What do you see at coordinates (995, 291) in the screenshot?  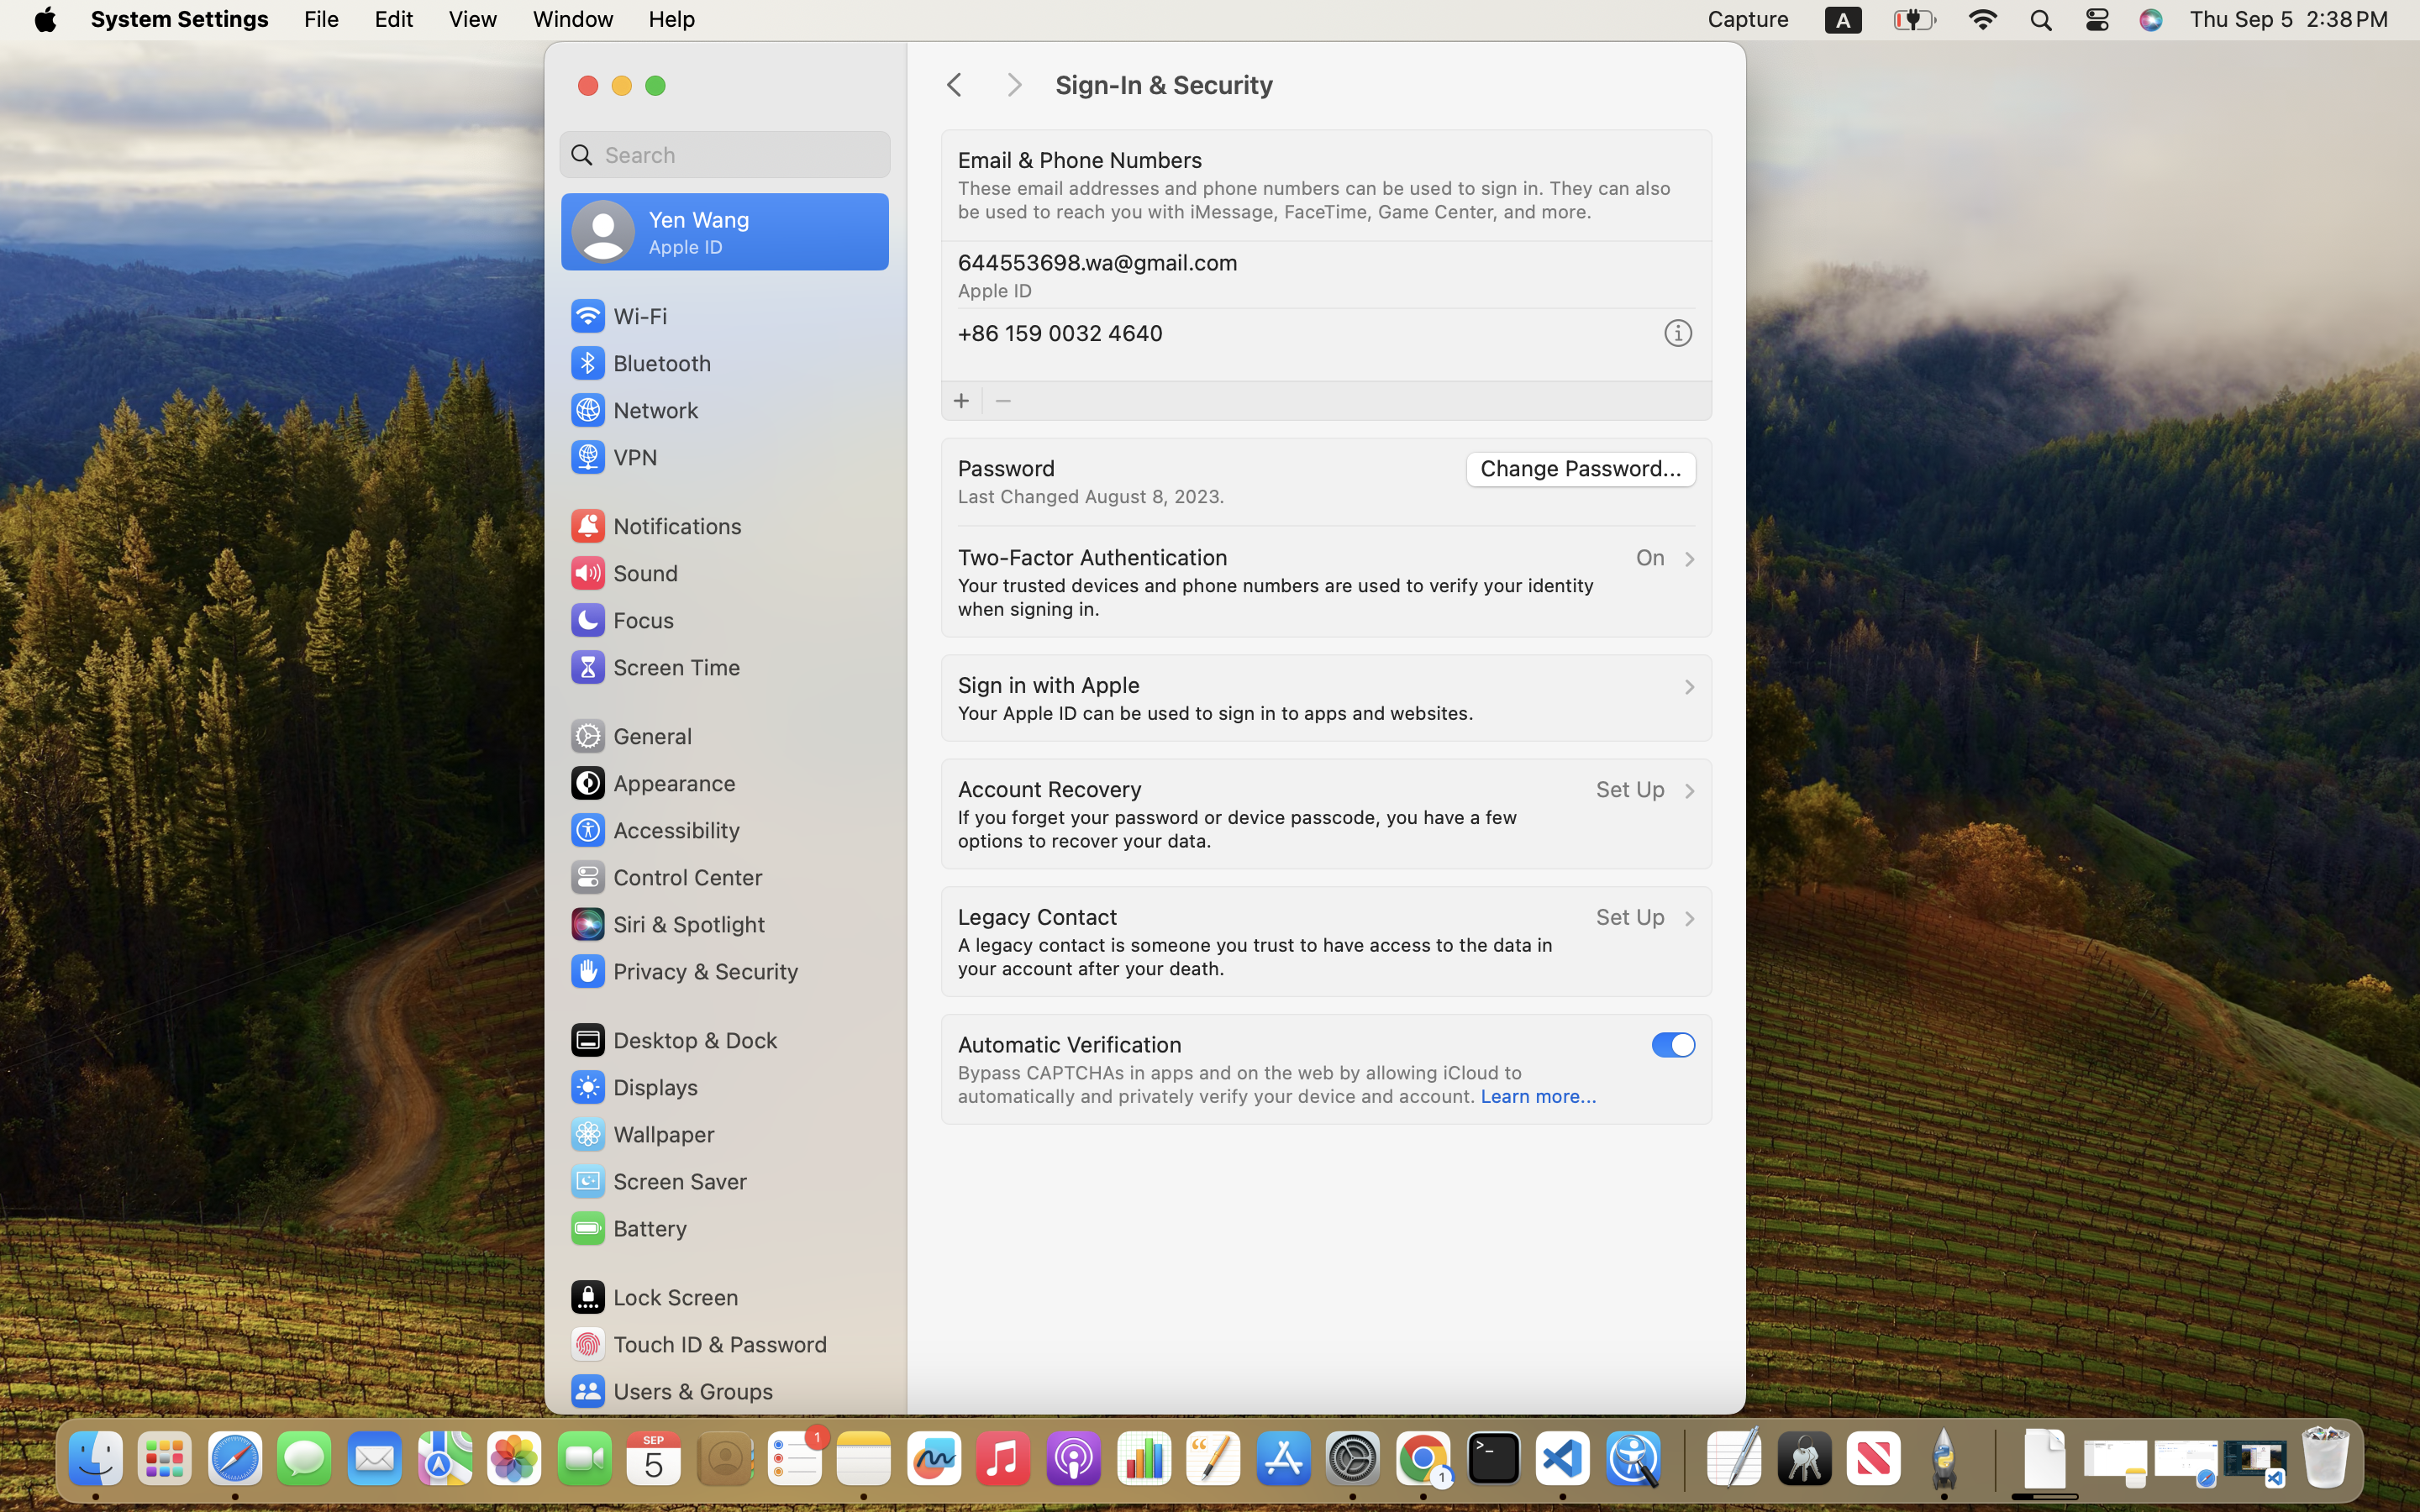 I see `Apple ID` at bounding box center [995, 291].